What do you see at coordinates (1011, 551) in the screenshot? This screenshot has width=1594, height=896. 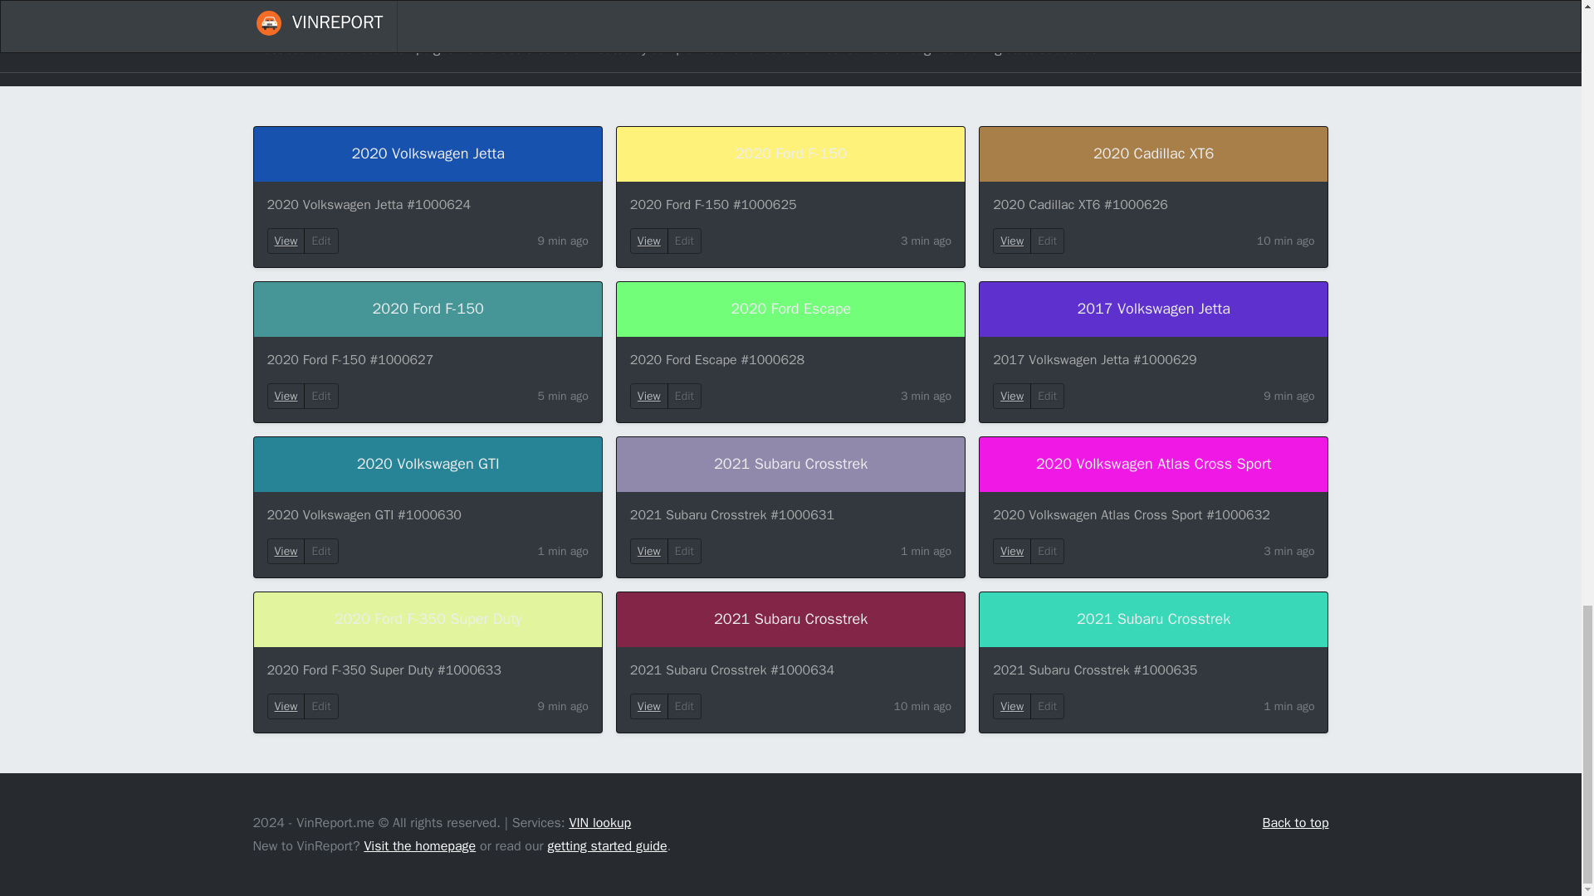 I see `View` at bounding box center [1011, 551].